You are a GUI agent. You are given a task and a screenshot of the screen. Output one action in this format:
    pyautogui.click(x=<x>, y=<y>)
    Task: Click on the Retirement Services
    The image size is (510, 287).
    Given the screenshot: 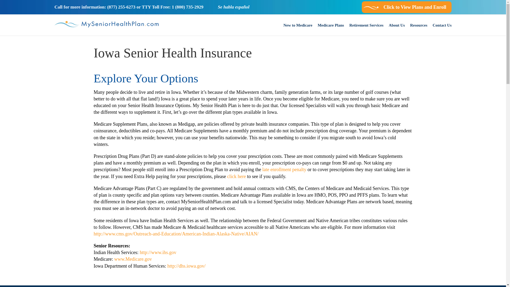 What is the action you would take?
    pyautogui.click(x=366, y=25)
    